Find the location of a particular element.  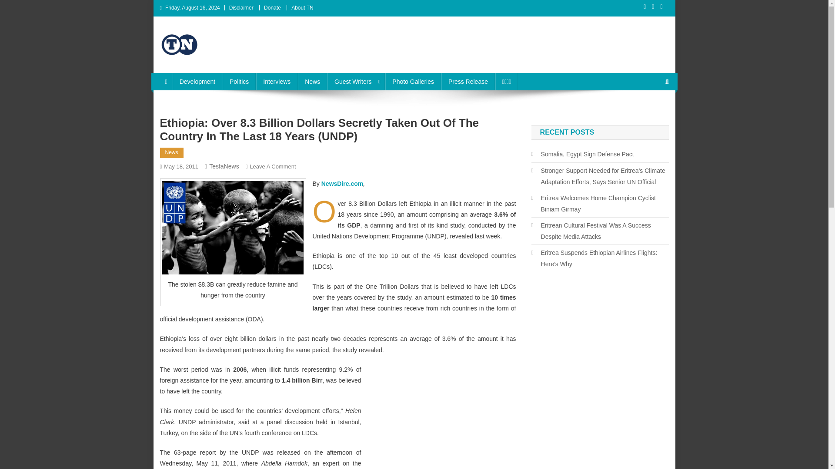

Politics is located at coordinates (239, 82).